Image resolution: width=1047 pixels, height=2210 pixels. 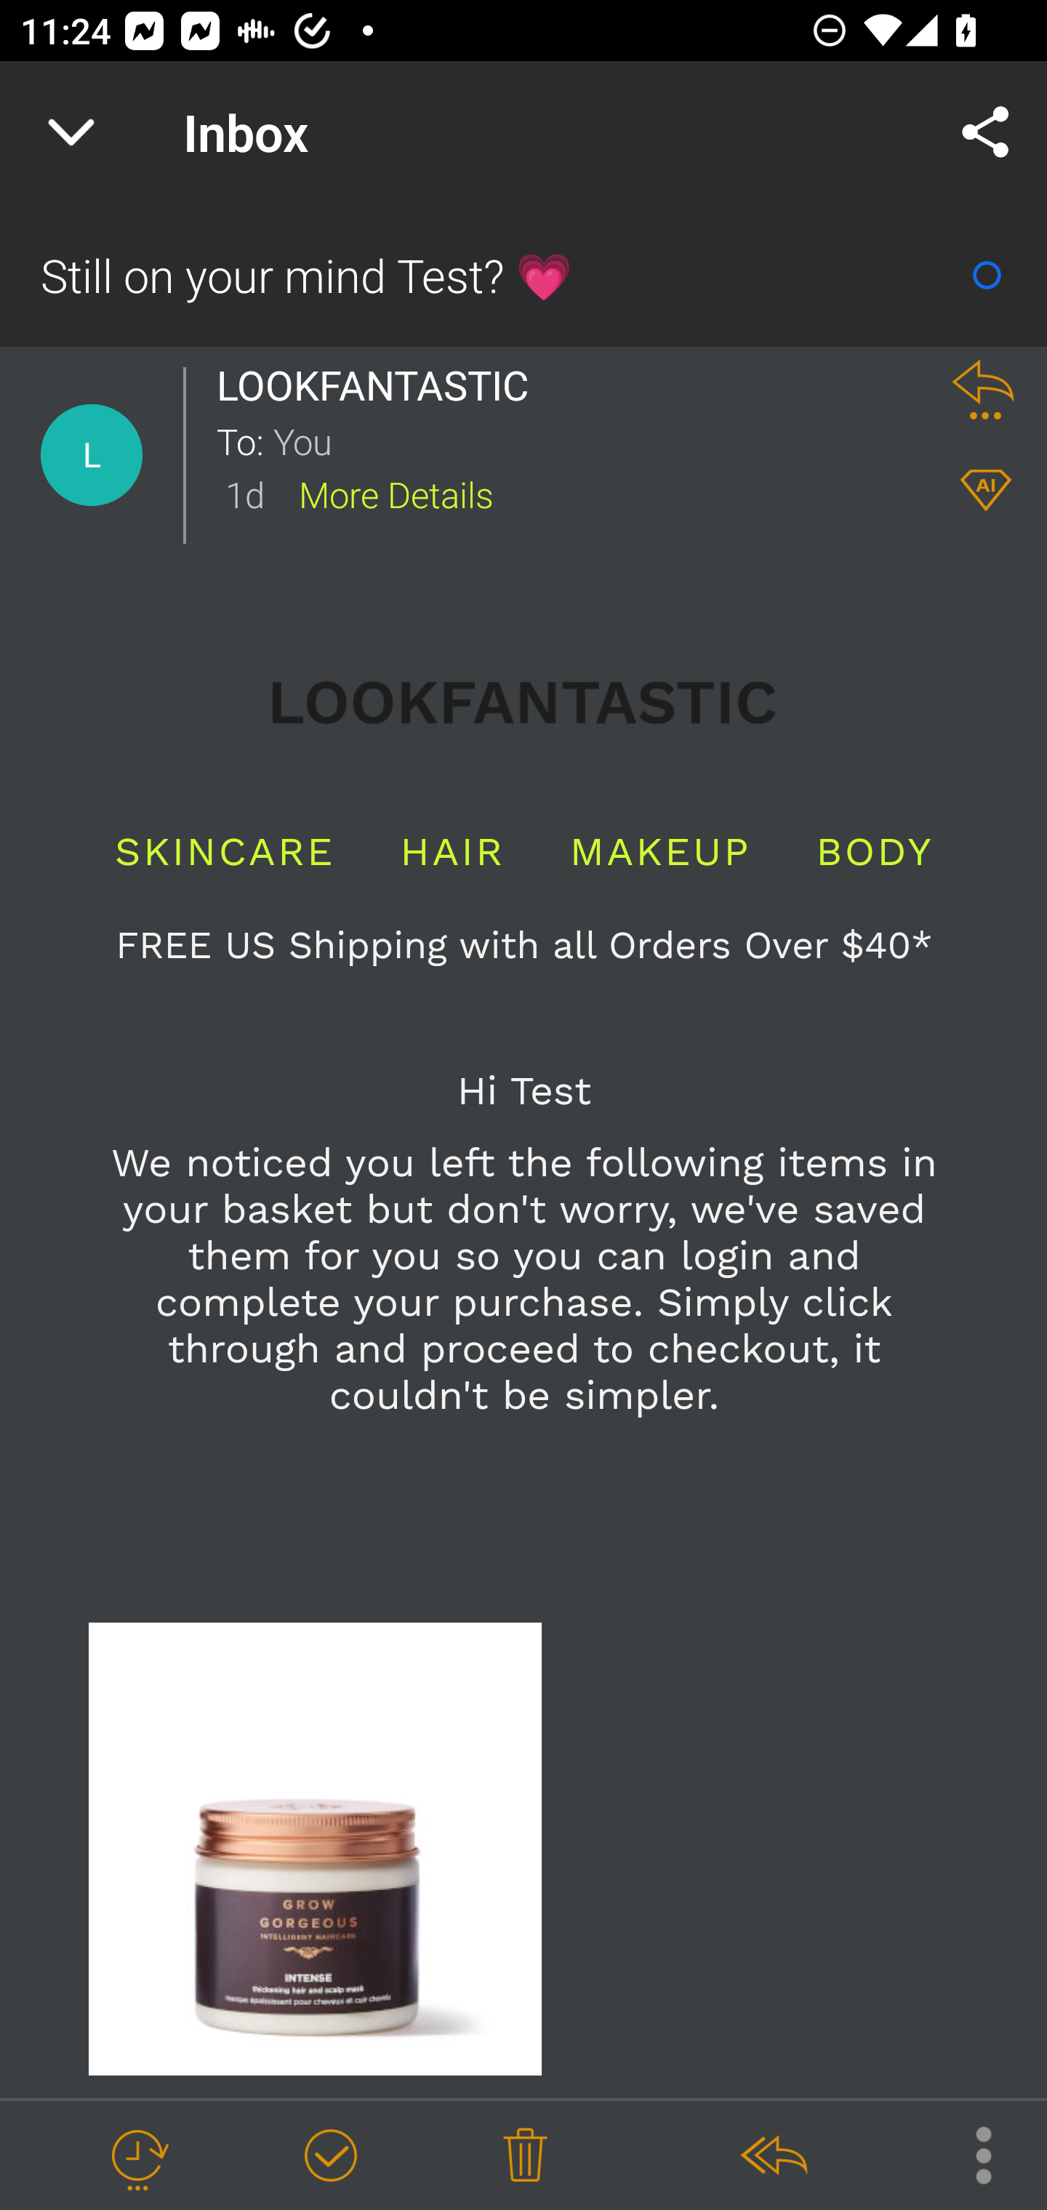 What do you see at coordinates (452, 851) in the screenshot?
I see `  HAIR  ` at bounding box center [452, 851].